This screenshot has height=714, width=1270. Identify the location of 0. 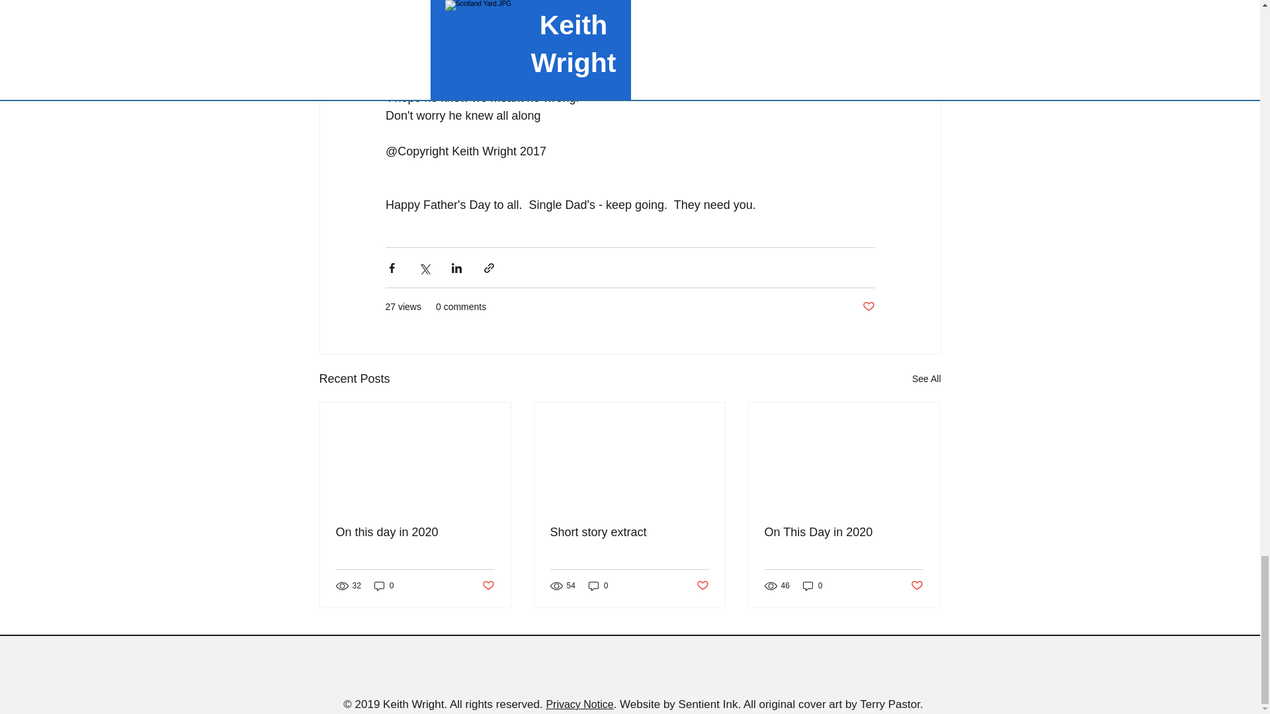
(598, 585).